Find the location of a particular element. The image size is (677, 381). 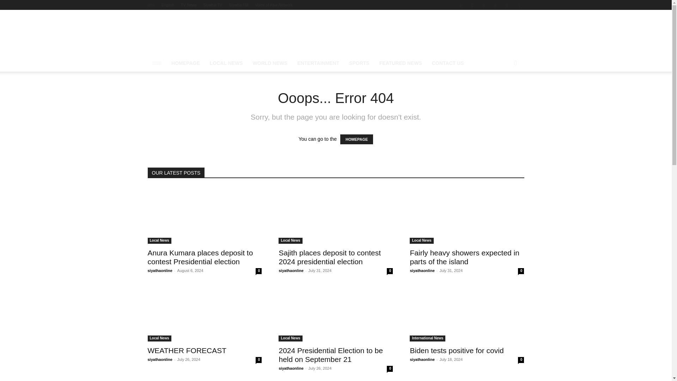

Voice of Asia Network is located at coordinates (274, 5).